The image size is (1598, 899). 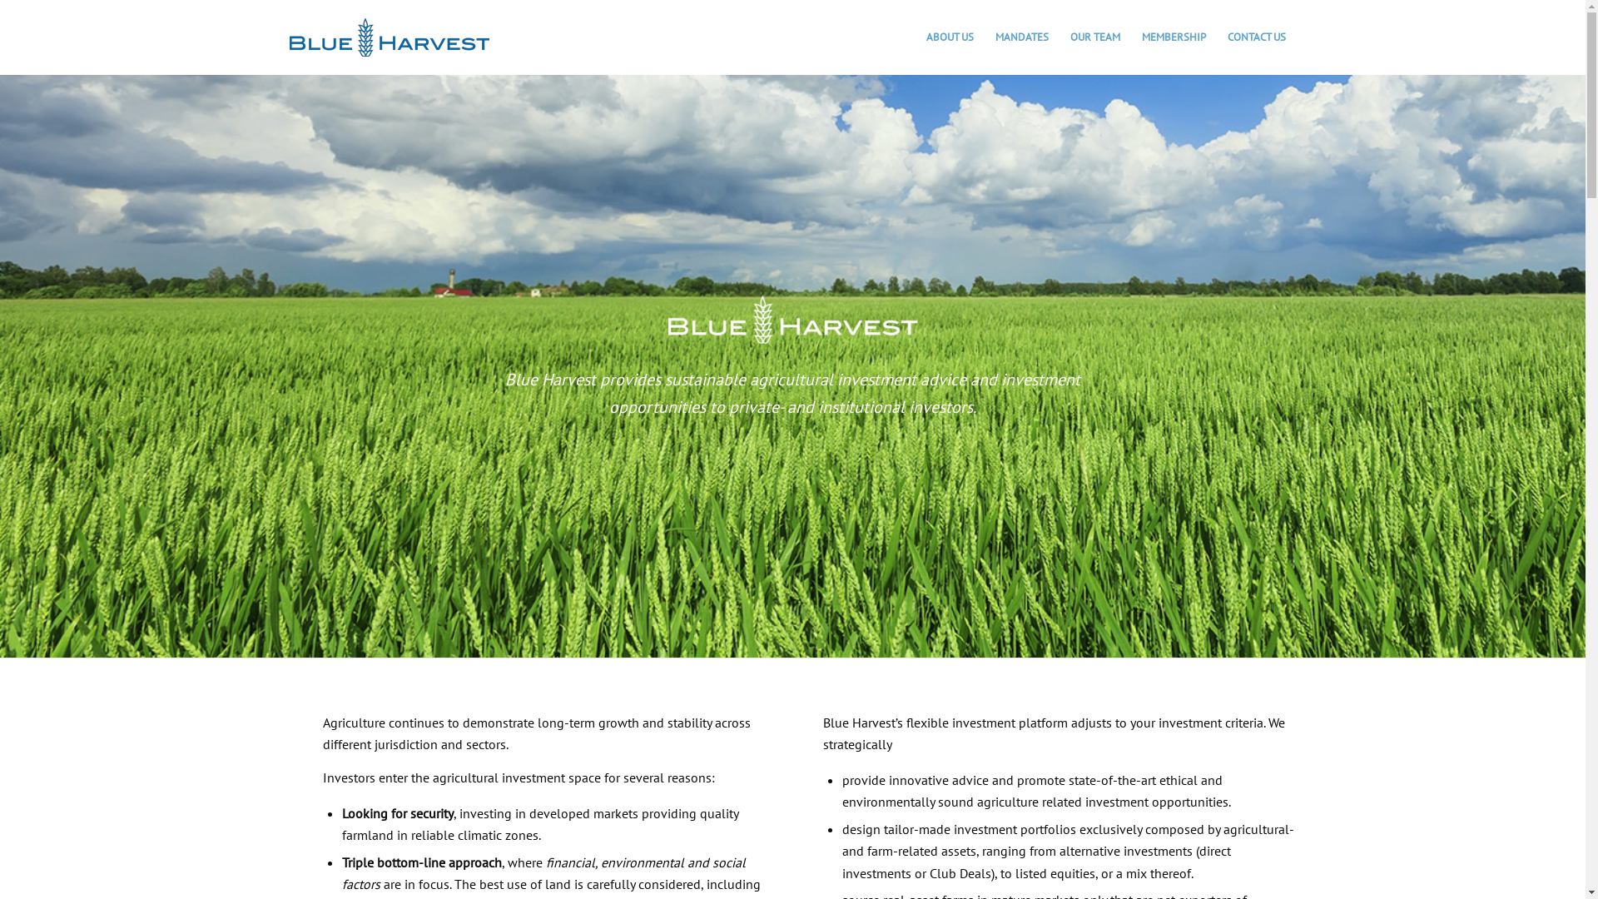 I want to click on OUR TEAM, so click(x=1094, y=37).